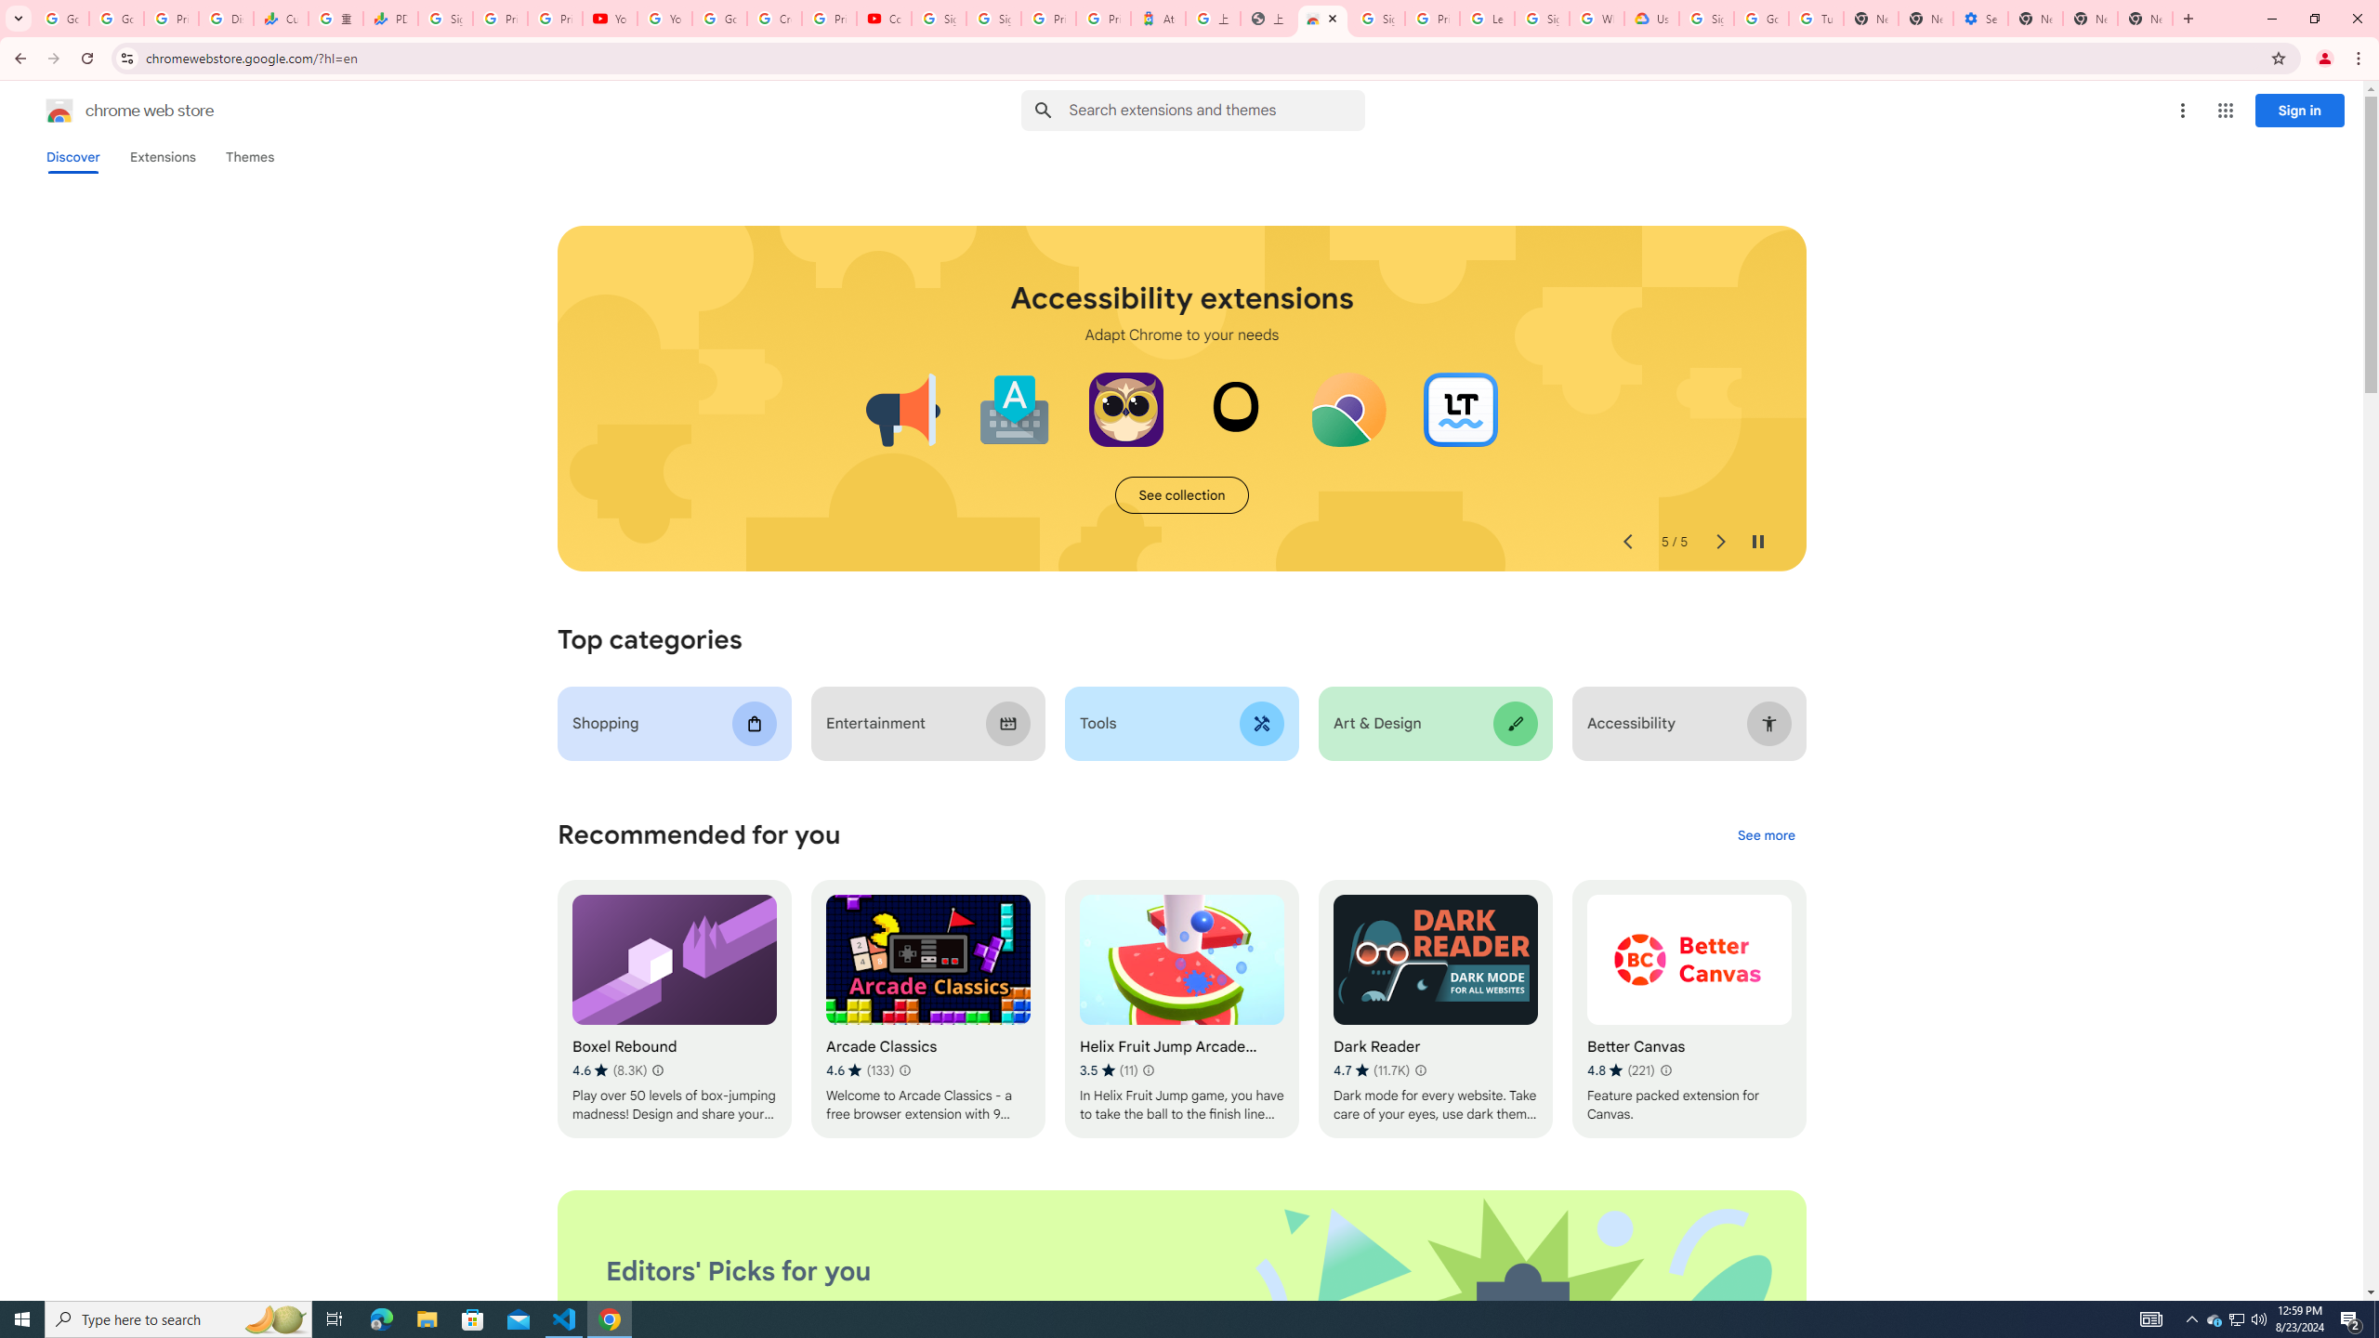  I want to click on Minimize, so click(2271, 19).